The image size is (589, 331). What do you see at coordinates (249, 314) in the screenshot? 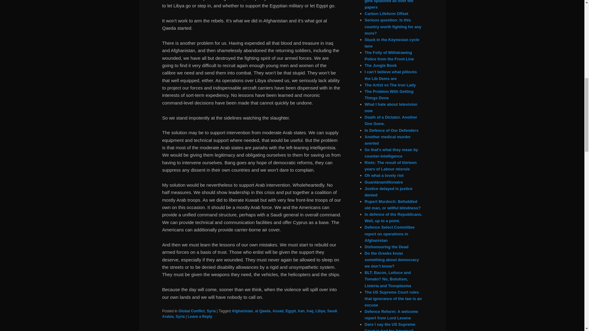
I see `Saudi Arabia` at bounding box center [249, 314].